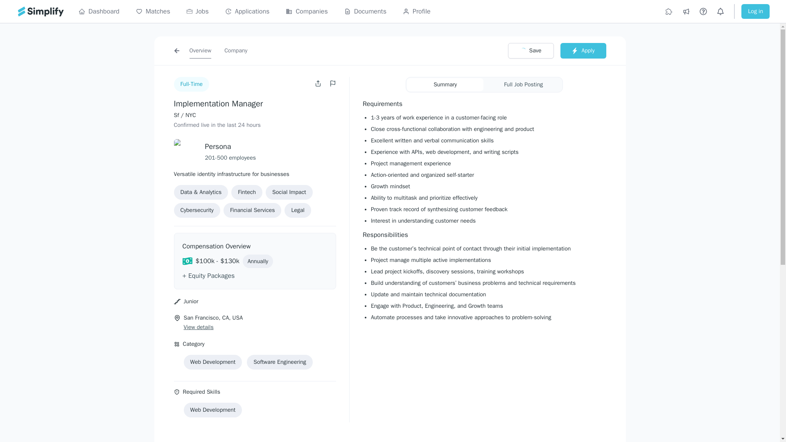 The image size is (786, 442). Describe the element at coordinates (247, 11) in the screenshot. I see `Applications` at that location.